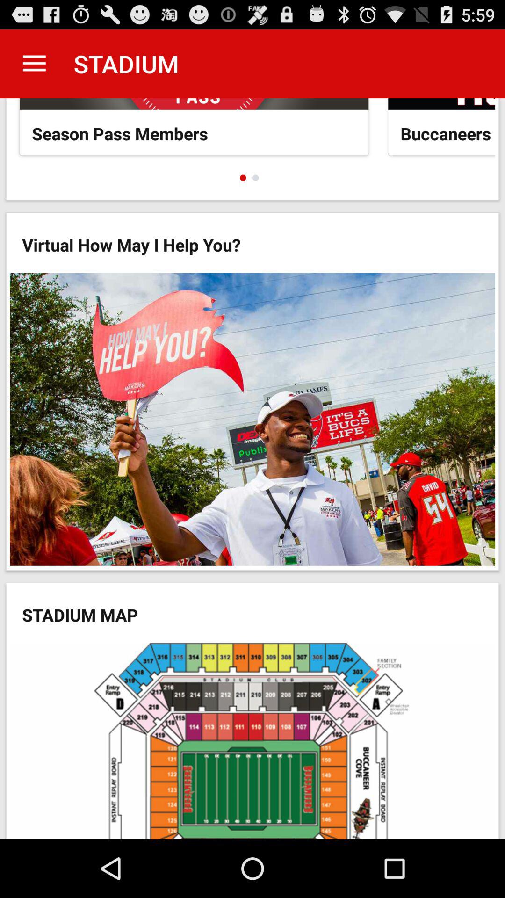 The image size is (505, 898). What do you see at coordinates (34, 64) in the screenshot?
I see `turn off the icon next to stadium` at bounding box center [34, 64].